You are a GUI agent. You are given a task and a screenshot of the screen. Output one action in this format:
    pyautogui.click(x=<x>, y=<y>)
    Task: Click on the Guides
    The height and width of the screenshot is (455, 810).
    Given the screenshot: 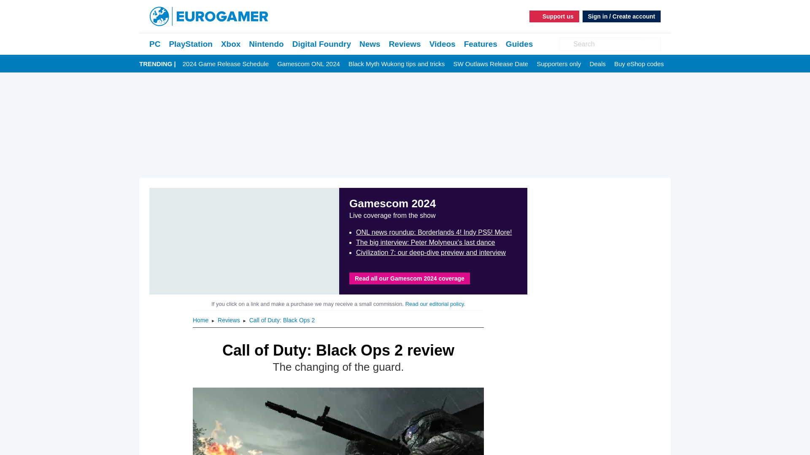 What is the action you would take?
    pyautogui.click(x=519, y=44)
    